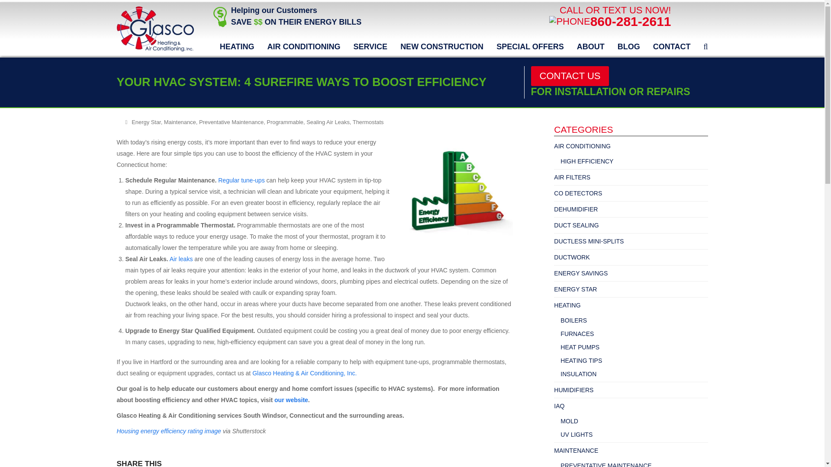 The width and height of the screenshot is (831, 467). What do you see at coordinates (590, 47) in the screenshot?
I see `ABOUT` at bounding box center [590, 47].